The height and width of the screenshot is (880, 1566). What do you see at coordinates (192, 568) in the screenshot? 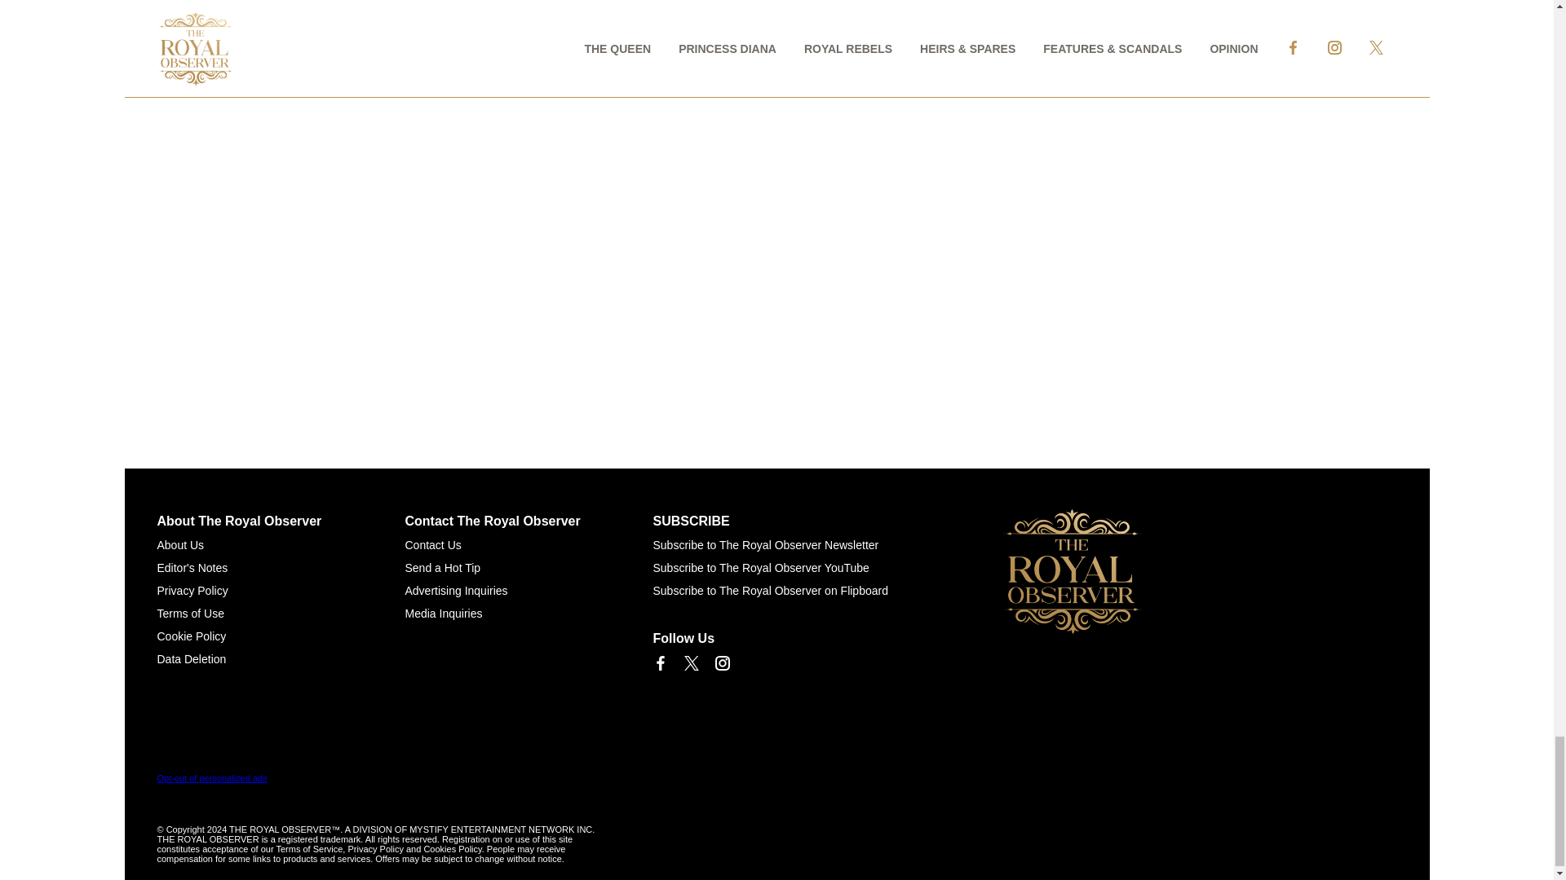
I see `Editor's Notes` at bounding box center [192, 568].